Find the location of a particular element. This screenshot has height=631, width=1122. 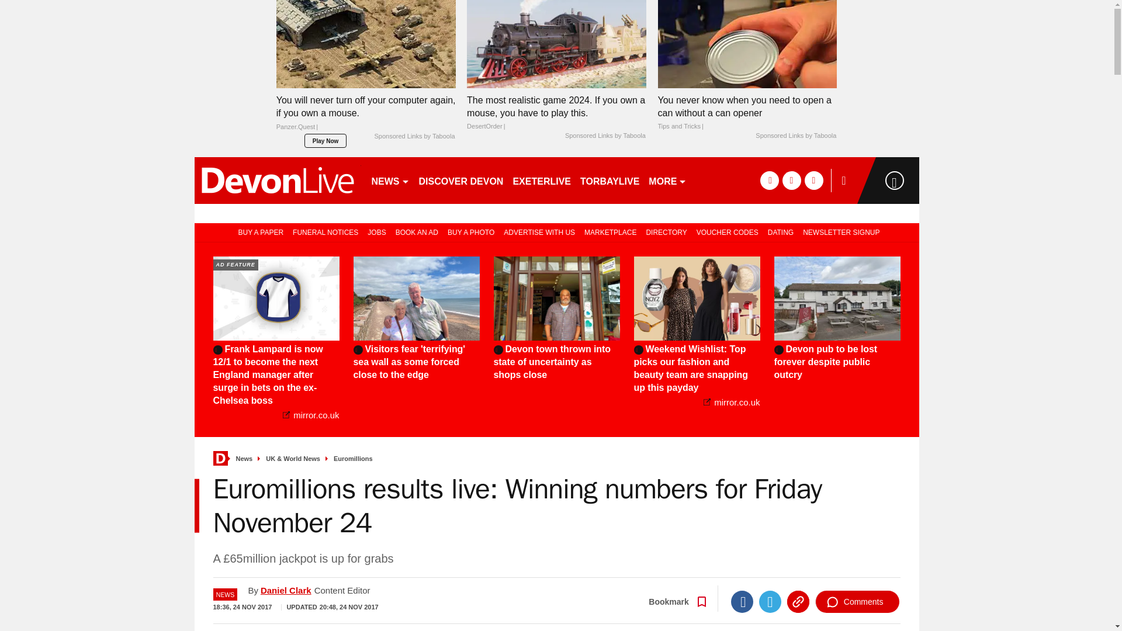

Sponsored Links by Taboola is located at coordinates (414, 136).